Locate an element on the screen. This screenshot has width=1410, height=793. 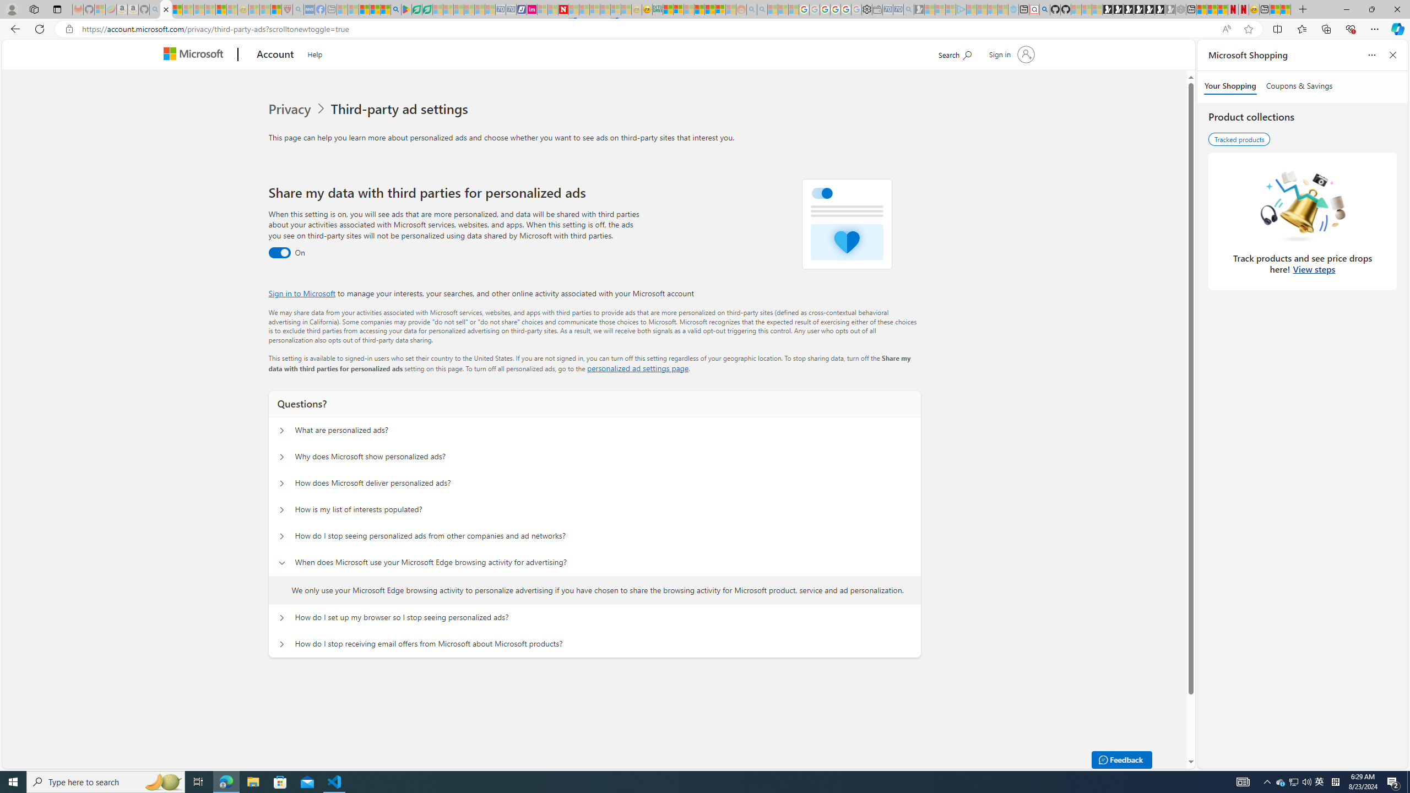
github - Search is located at coordinates (1044, 9).